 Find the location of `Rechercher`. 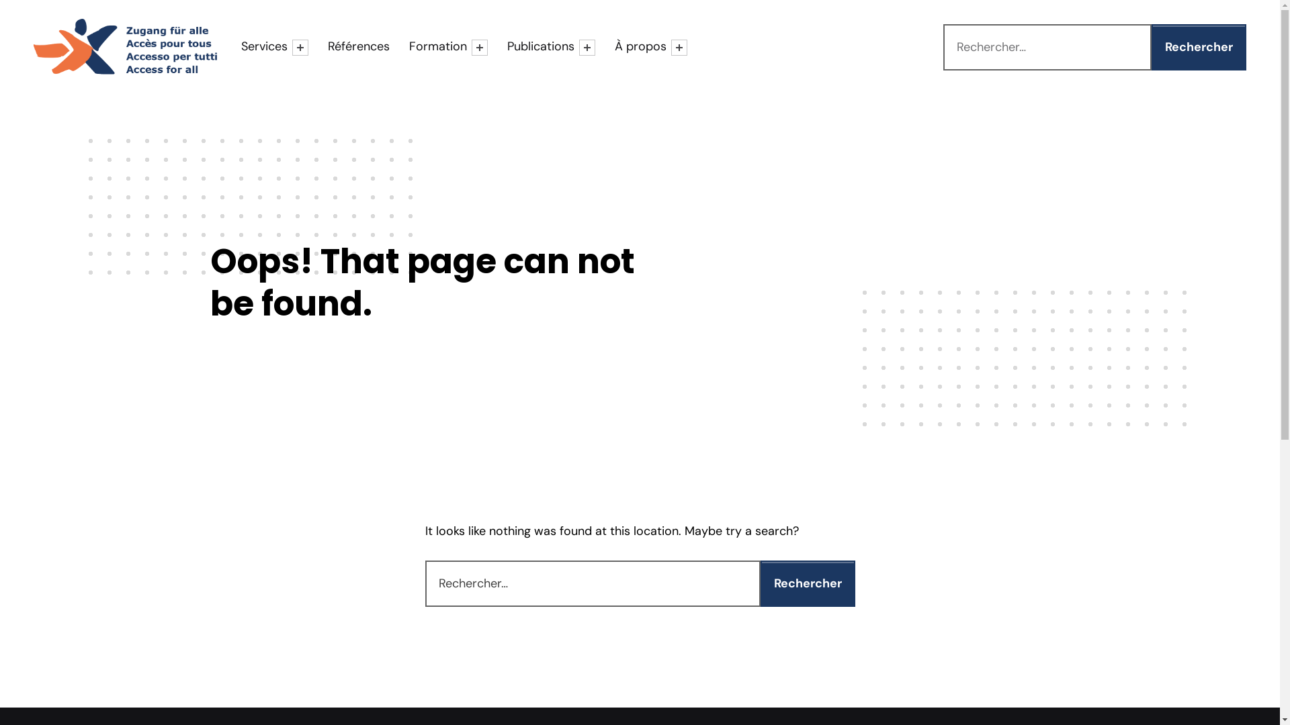

Rechercher is located at coordinates (1199, 47).